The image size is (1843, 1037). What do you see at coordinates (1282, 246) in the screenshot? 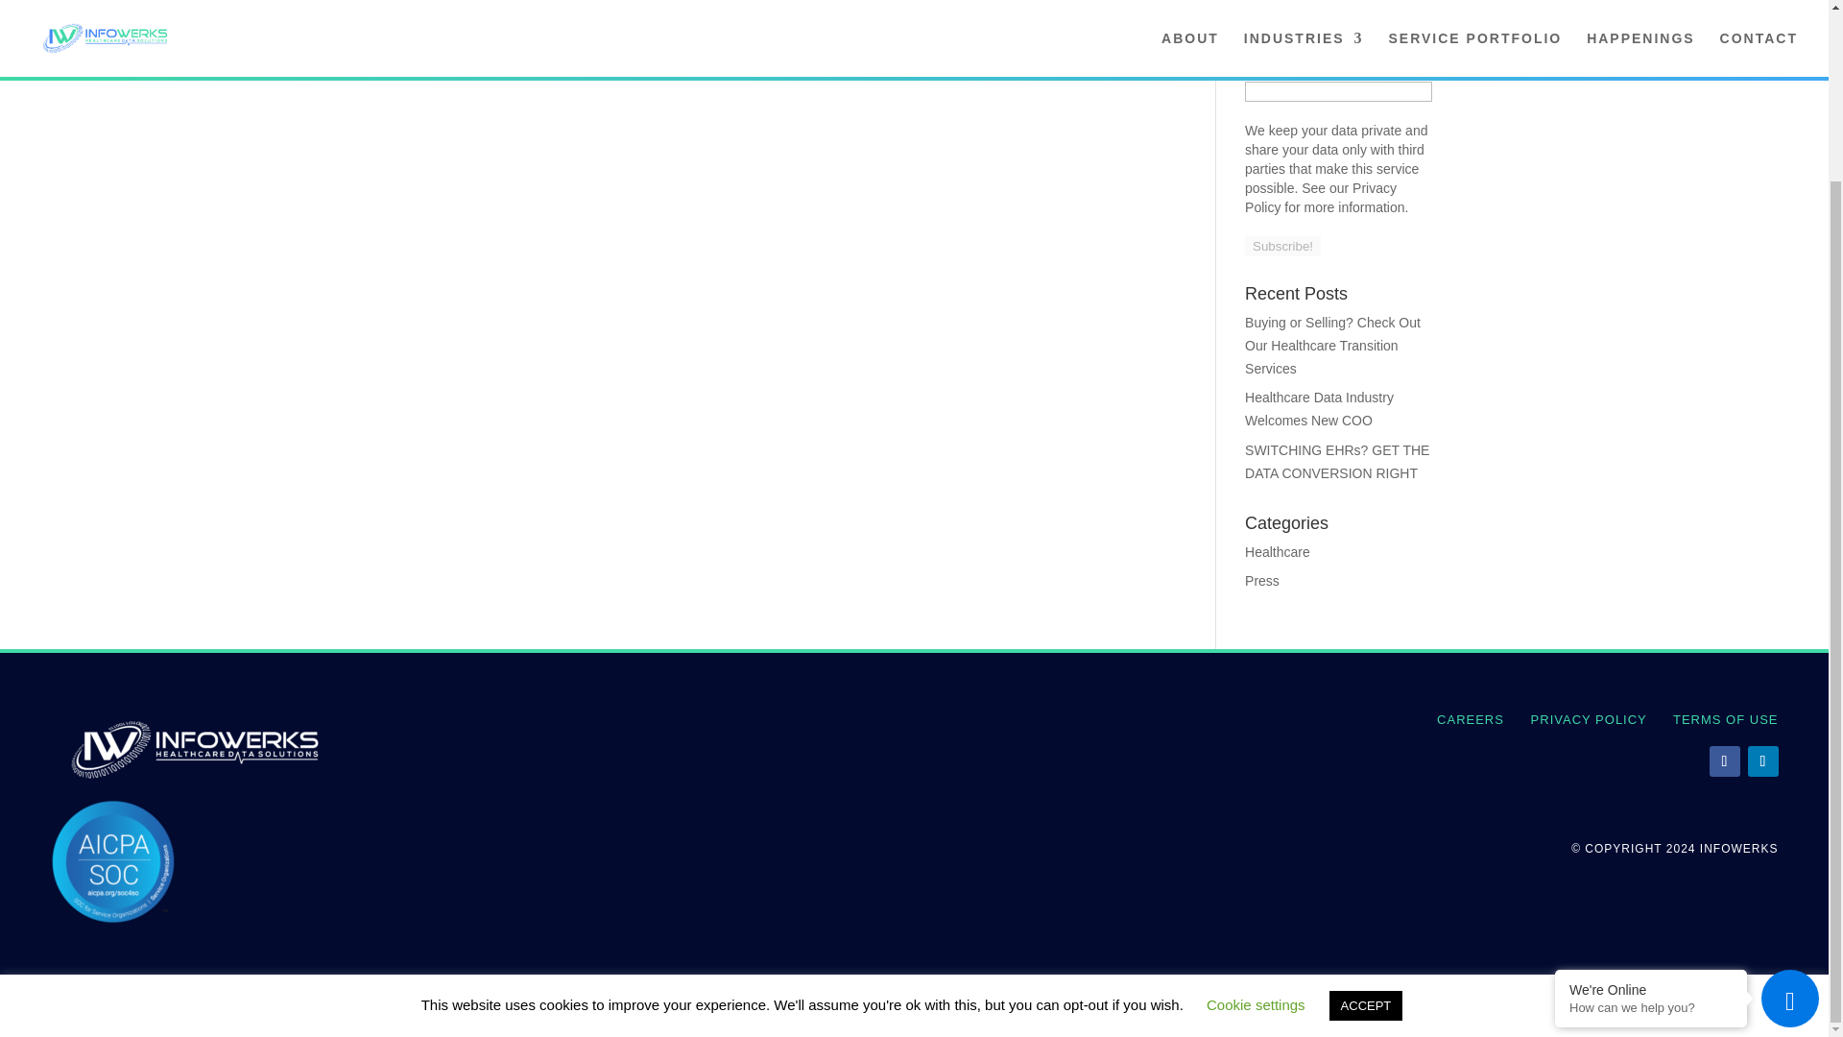
I see `Subscribe!` at bounding box center [1282, 246].